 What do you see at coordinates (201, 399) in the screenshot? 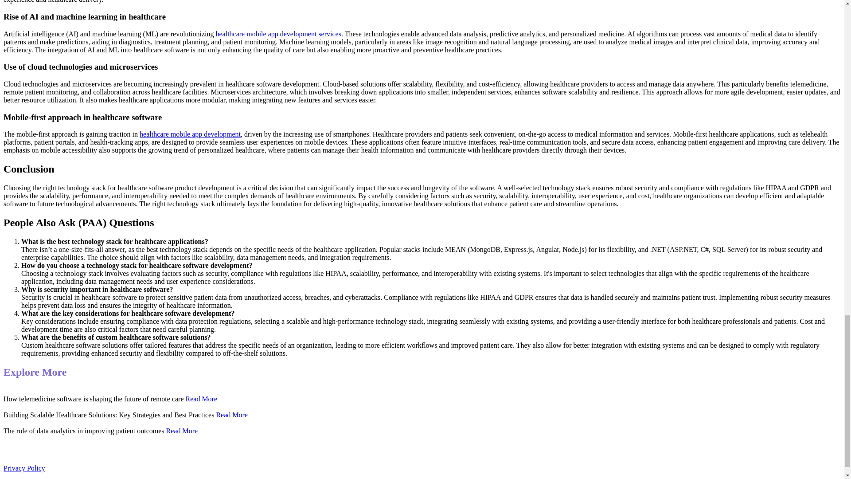
I see `Read More` at bounding box center [201, 399].